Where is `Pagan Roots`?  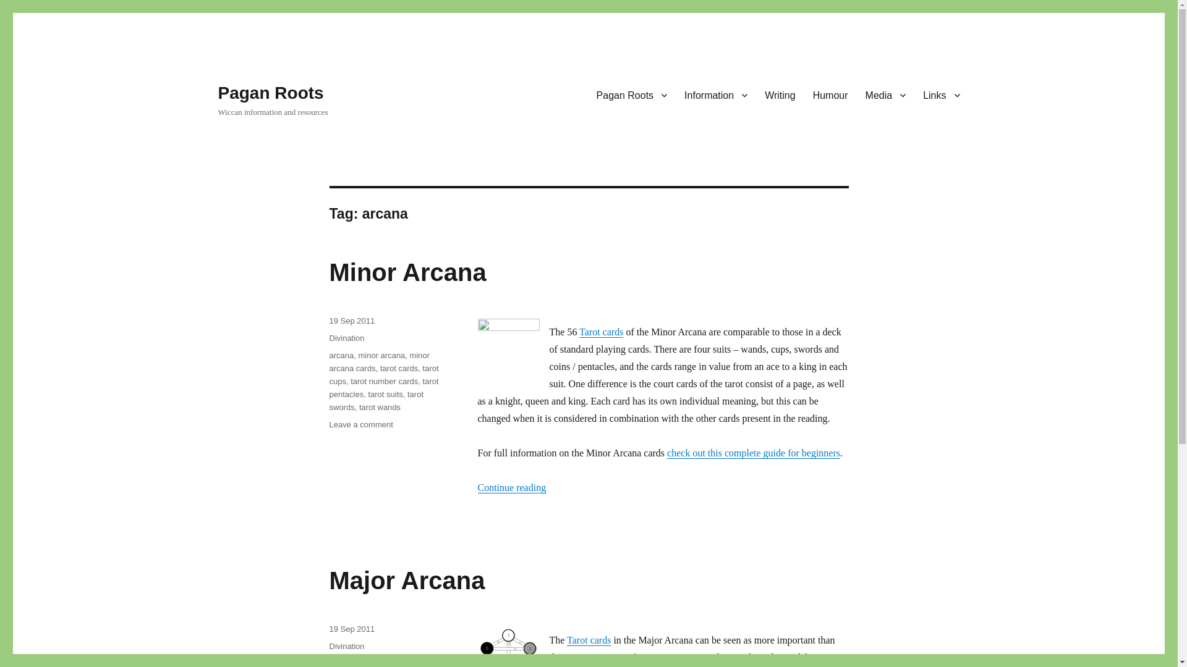
Pagan Roots is located at coordinates (632, 94).